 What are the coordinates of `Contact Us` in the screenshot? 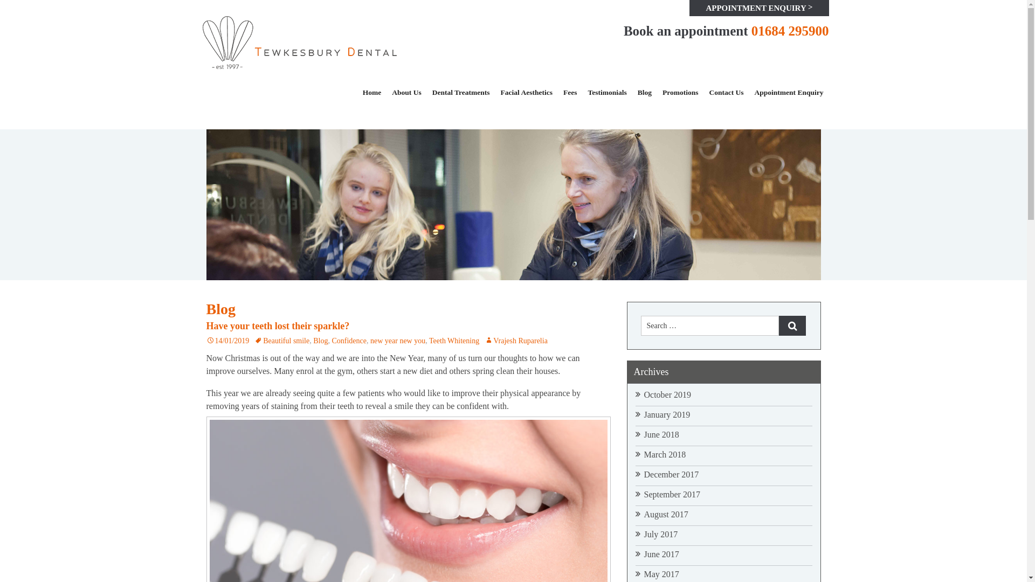 It's located at (726, 93).